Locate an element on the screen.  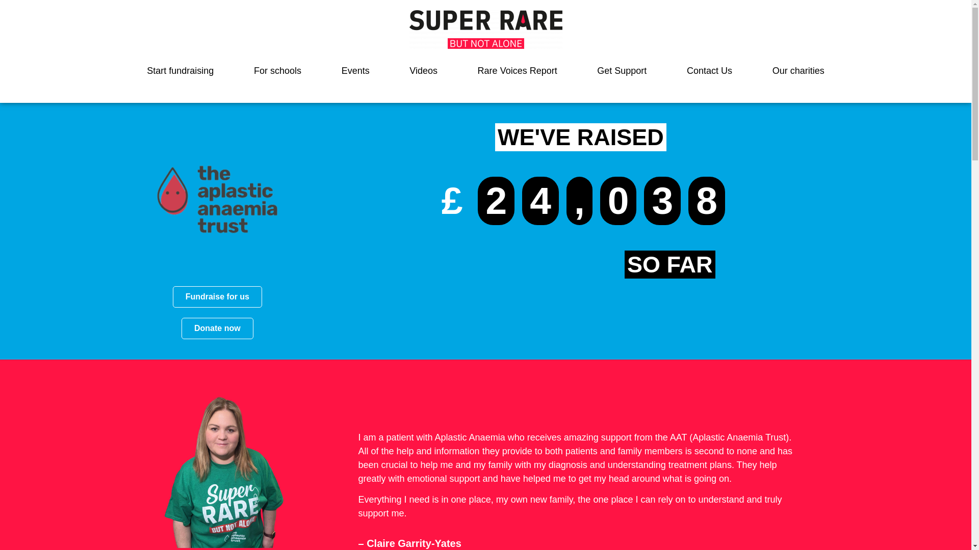
Events is located at coordinates (355, 70).